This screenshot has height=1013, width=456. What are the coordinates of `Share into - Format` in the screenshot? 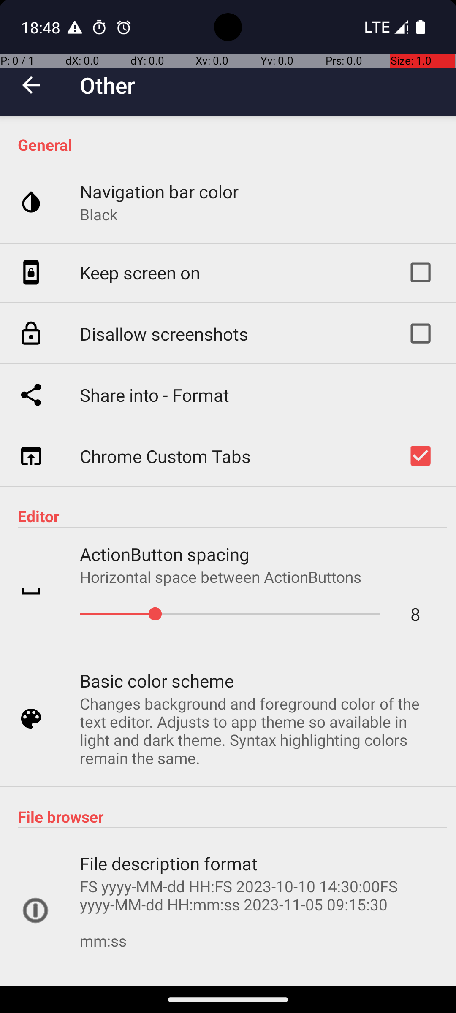 It's located at (155, 395).